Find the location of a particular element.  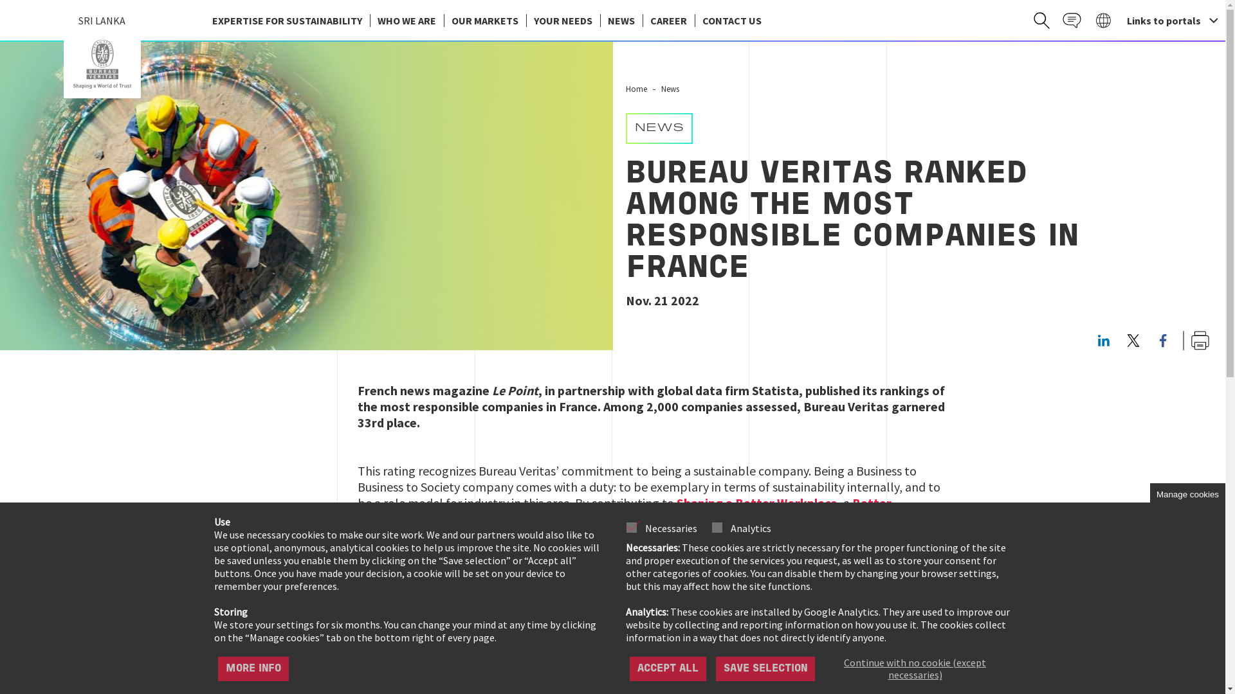

EXPERTISE FOR SUSTAINABILITY is located at coordinates (287, 20).